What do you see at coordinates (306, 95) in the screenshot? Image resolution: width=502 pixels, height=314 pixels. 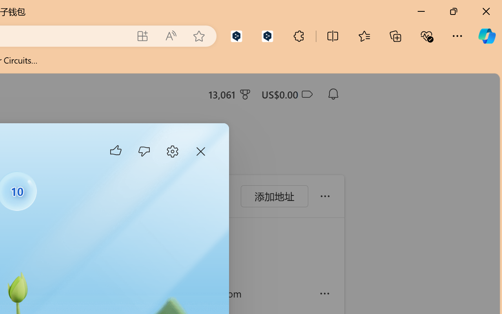 I see `Class: ___1lmltc5 f1agt3bx f12qytpq` at bounding box center [306, 95].